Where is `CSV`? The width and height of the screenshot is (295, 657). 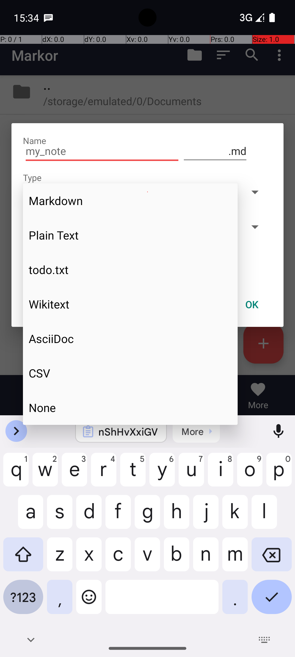
CSV is located at coordinates (130, 373).